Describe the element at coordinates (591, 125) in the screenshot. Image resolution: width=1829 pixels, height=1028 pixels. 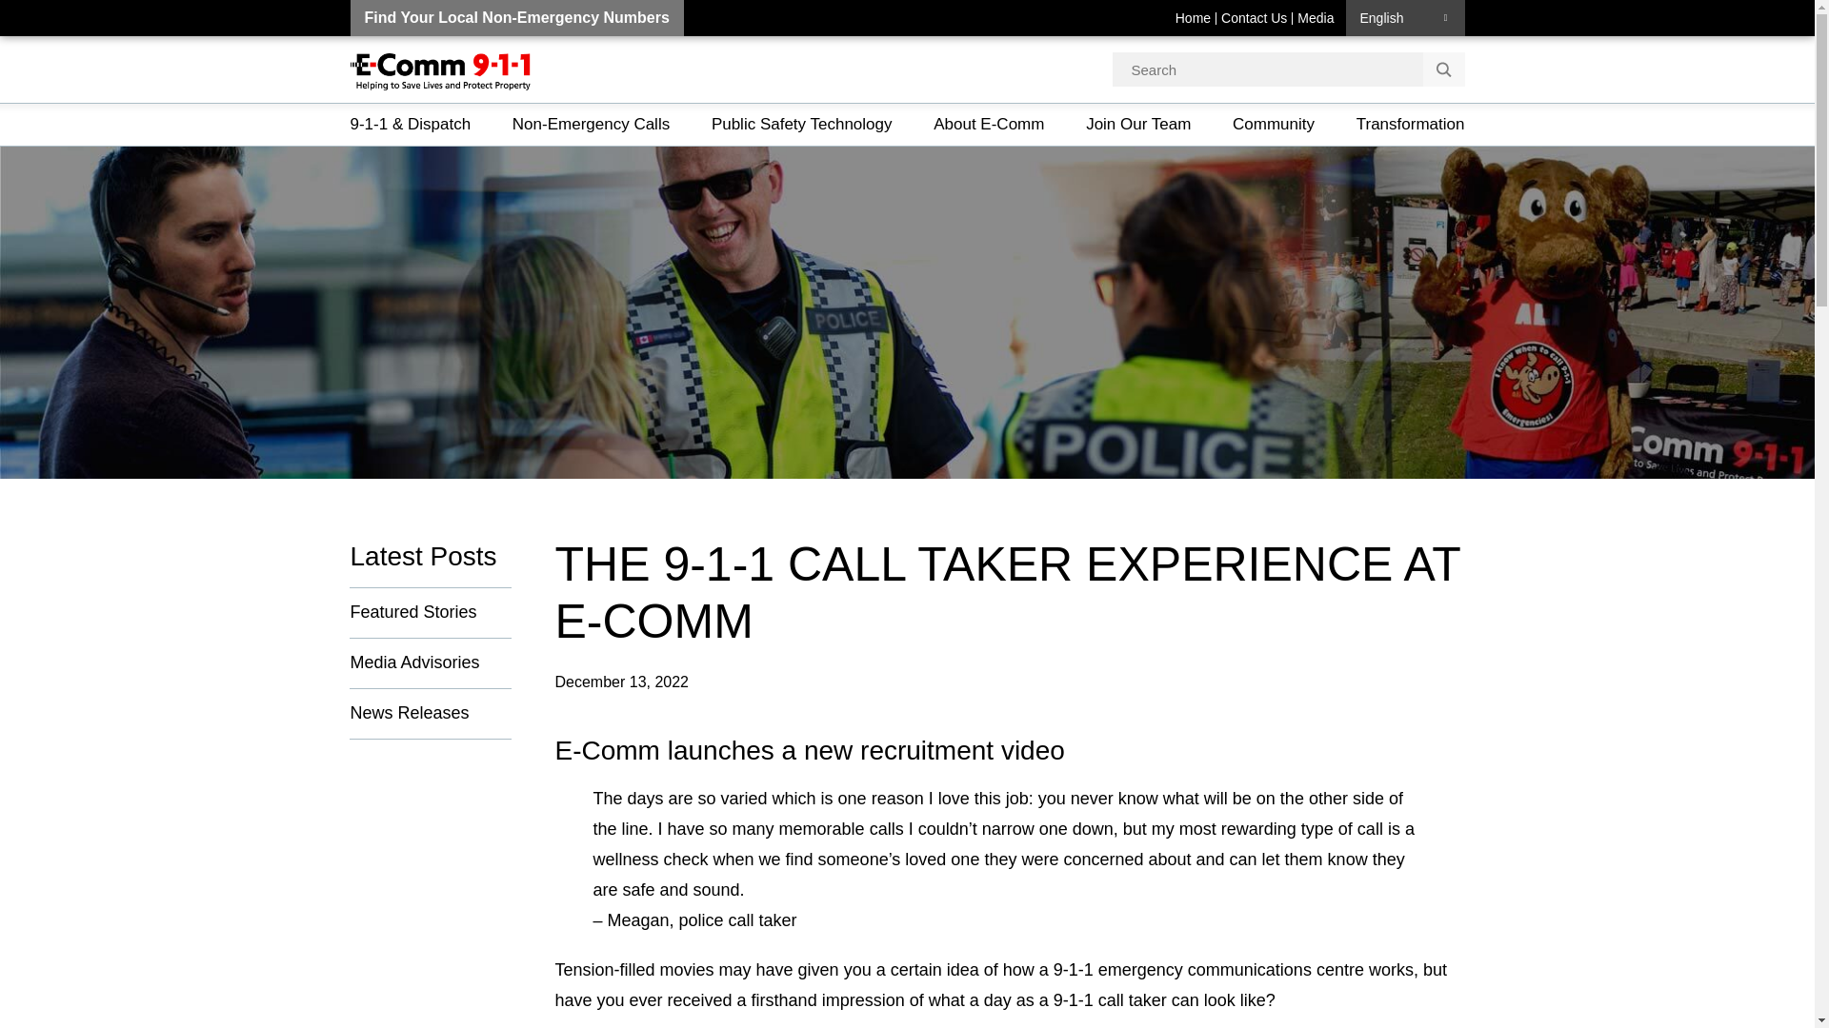
I see `Non-Emergency Calls` at that location.